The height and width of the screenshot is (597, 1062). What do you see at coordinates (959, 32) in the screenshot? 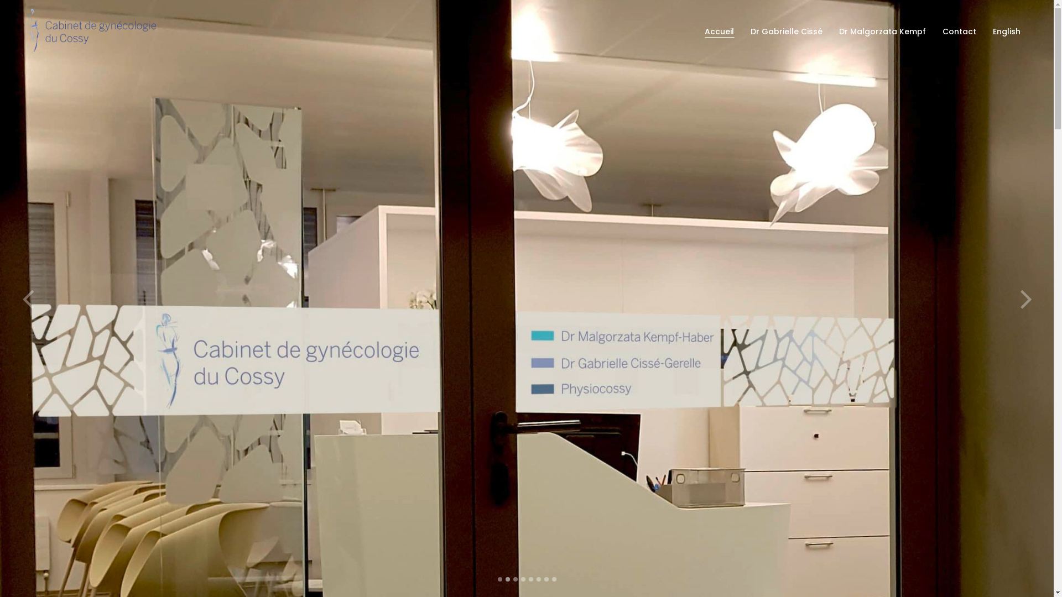
I see `Contact` at bounding box center [959, 32].